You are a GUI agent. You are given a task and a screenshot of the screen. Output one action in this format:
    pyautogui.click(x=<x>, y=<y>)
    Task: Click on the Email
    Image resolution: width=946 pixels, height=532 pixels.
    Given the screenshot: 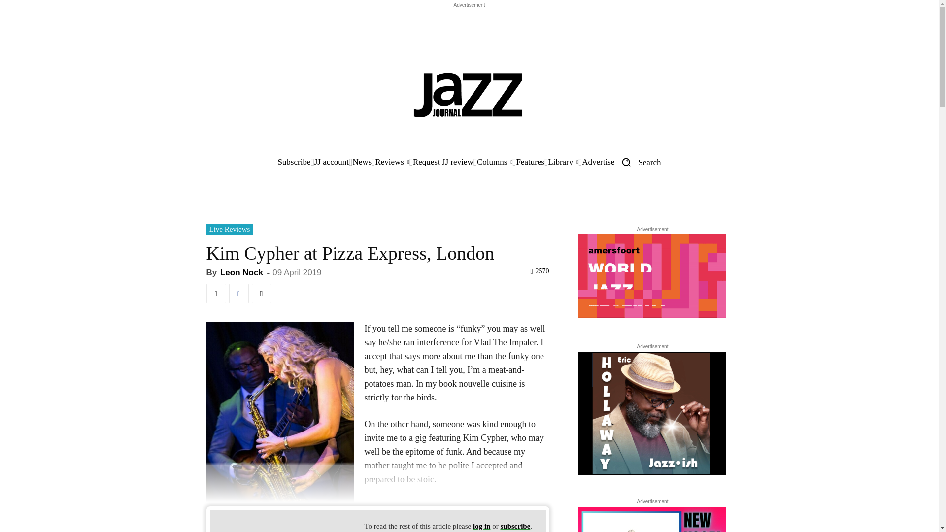 What is the action you would take?
    pyautogui.click(x=261, y=293)
    